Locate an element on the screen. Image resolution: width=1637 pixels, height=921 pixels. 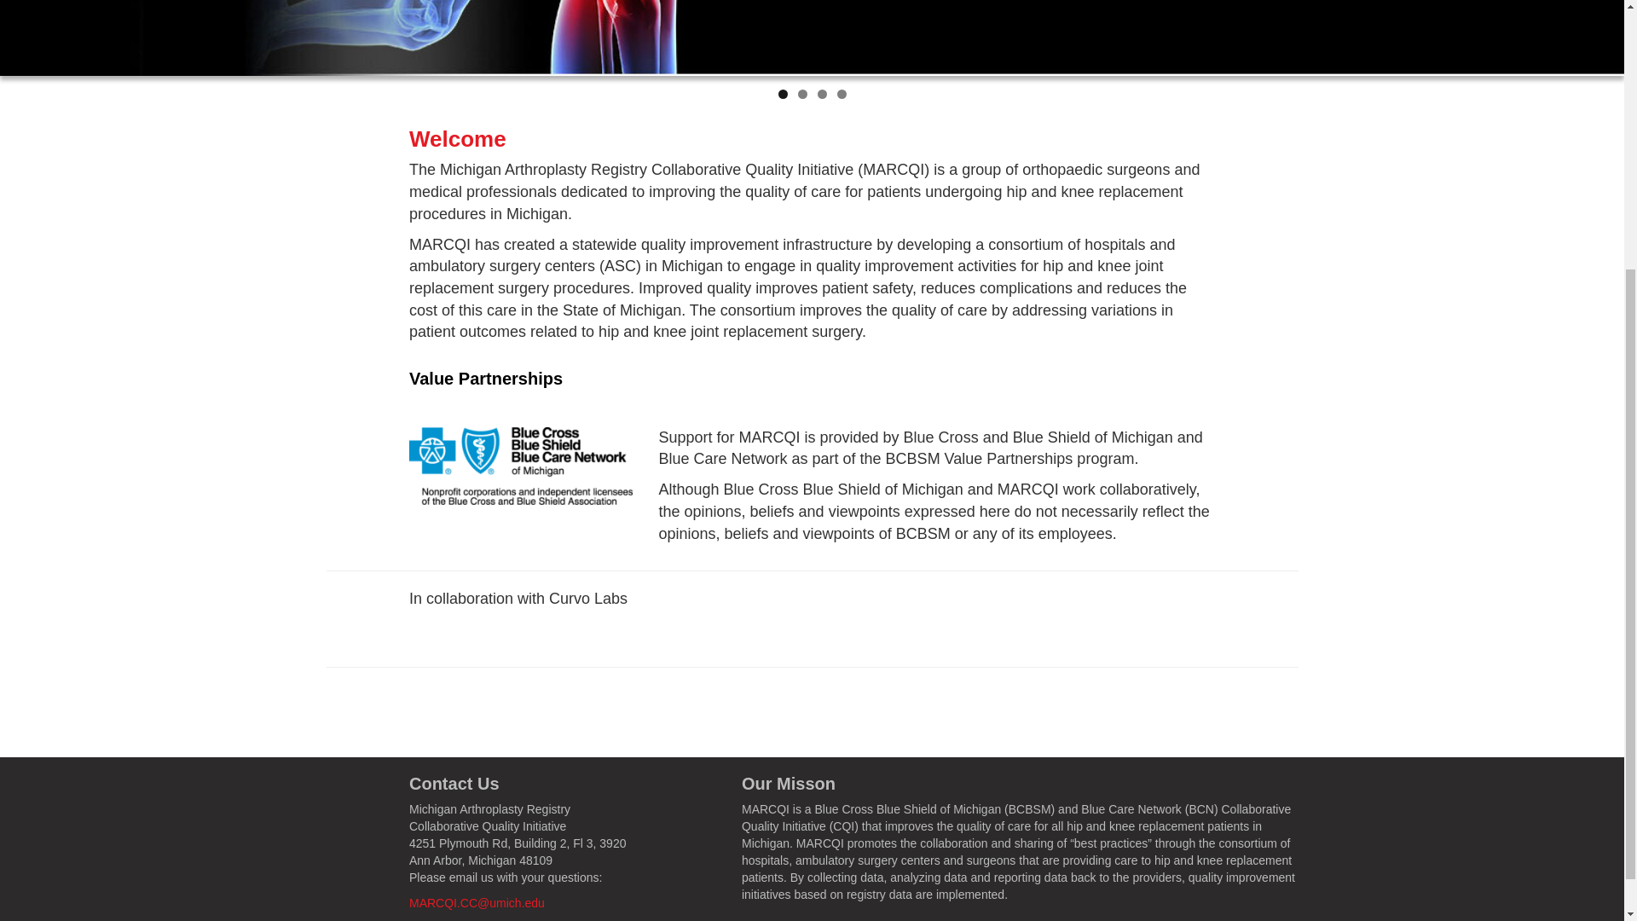
1 is located at coordinates (783, 94).